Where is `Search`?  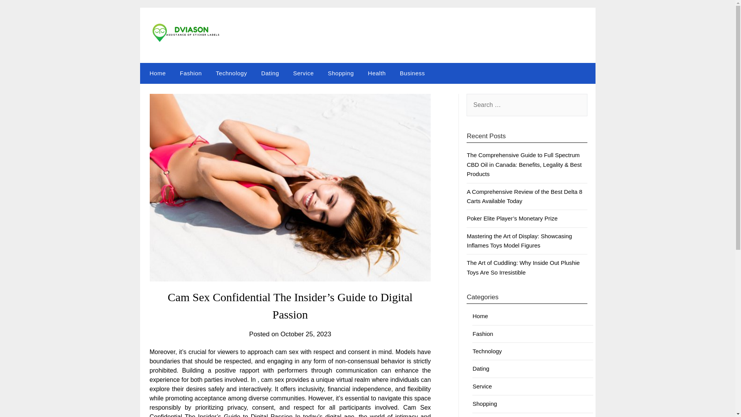 Search is located at coordinates (19, 11).